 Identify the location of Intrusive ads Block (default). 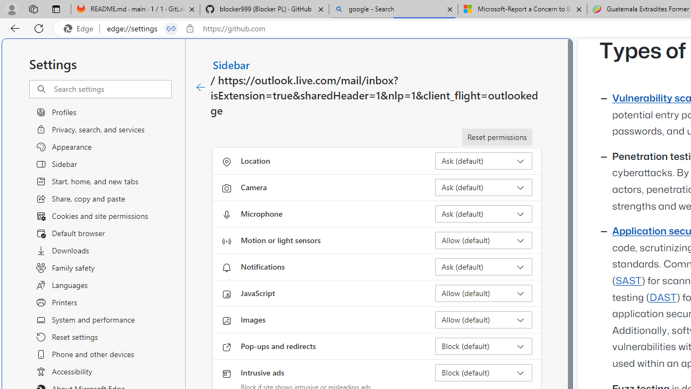
(484, 373).